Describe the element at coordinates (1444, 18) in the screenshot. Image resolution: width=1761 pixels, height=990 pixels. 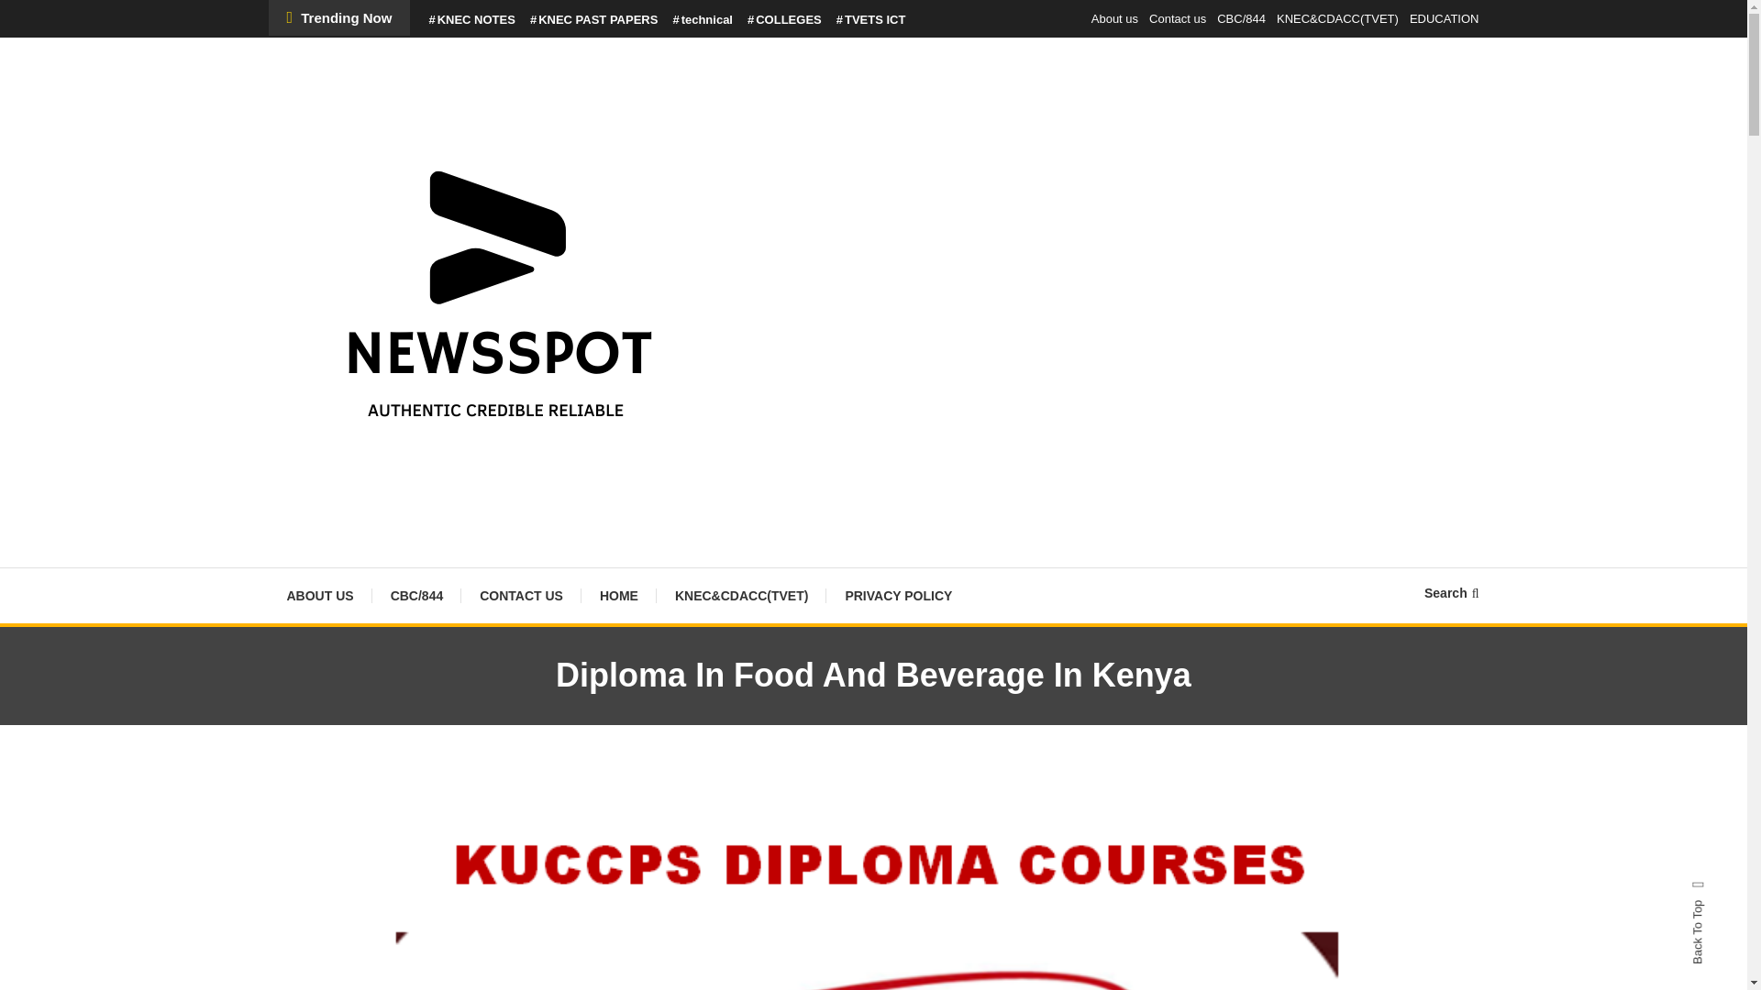
I see `EDUCATION` at that location.